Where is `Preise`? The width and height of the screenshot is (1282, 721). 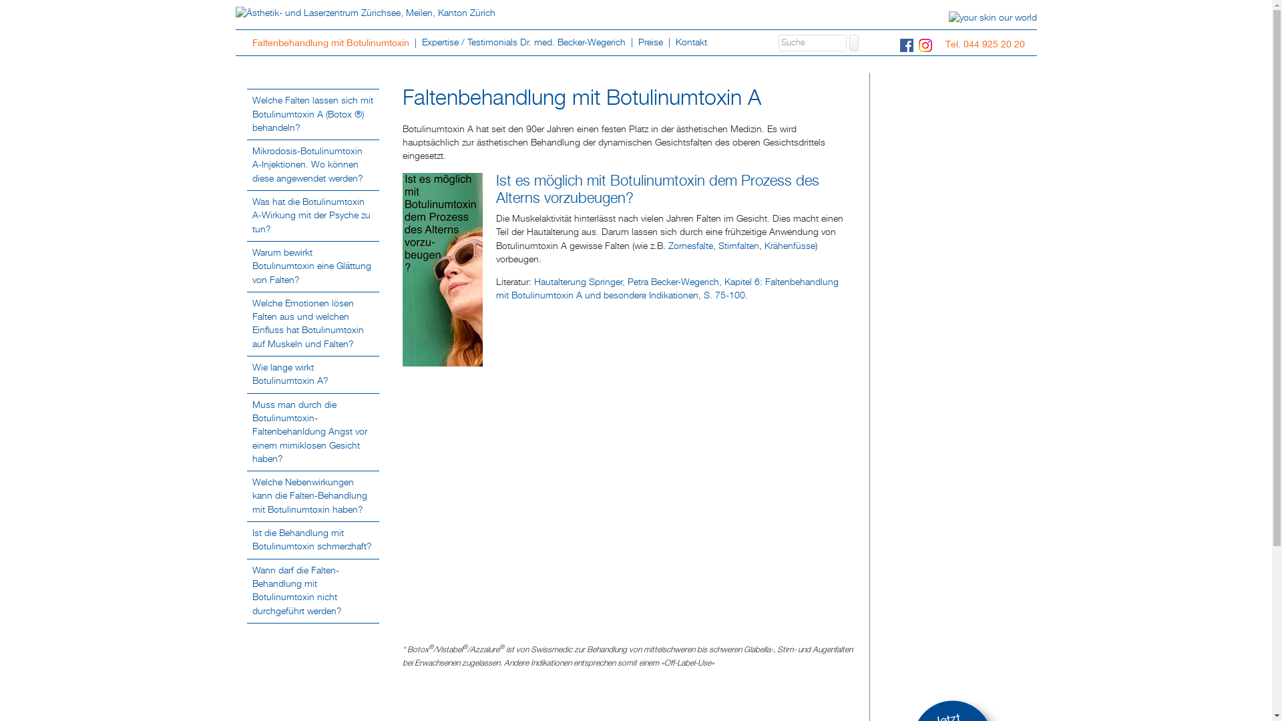
Preise is located at coordinates (652, 43).